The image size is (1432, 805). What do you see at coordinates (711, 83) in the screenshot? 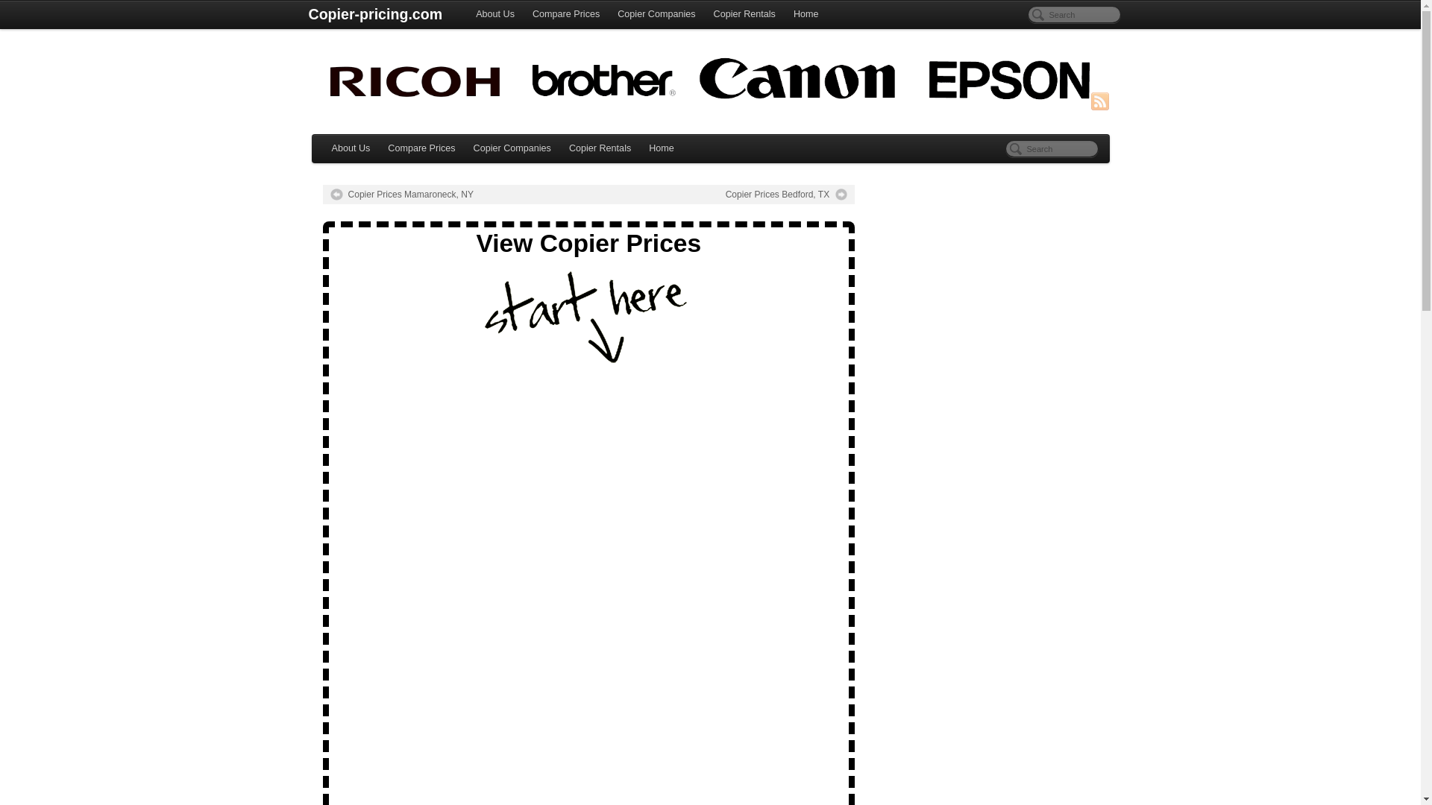
I see `Copier-pricing.com` at bounding box center [711, 83].